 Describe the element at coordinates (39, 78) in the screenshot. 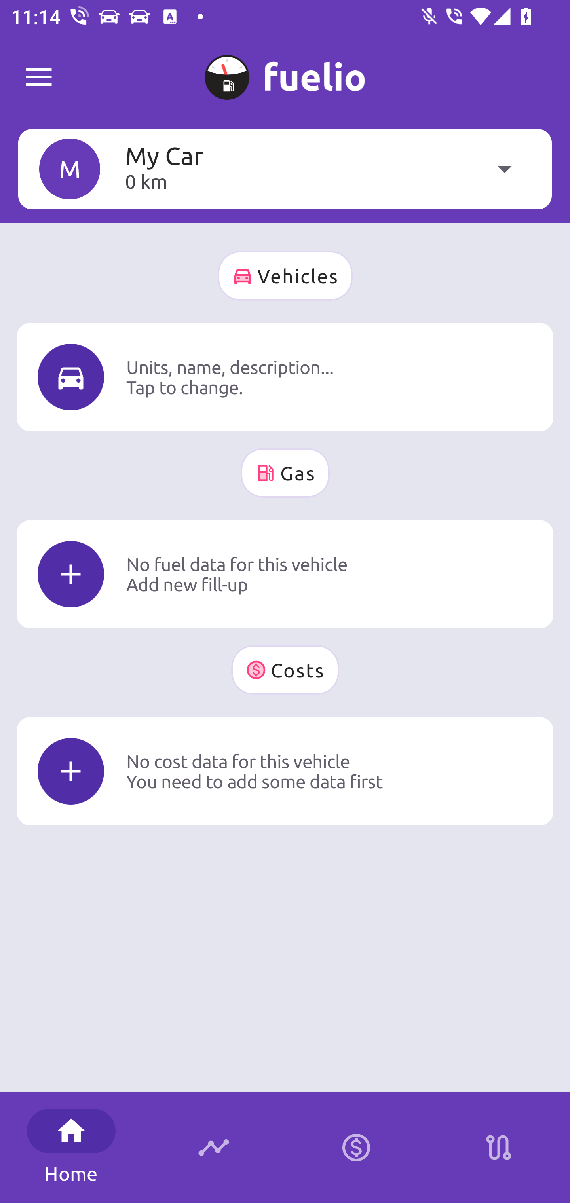

I see `Fuelio` at that location.